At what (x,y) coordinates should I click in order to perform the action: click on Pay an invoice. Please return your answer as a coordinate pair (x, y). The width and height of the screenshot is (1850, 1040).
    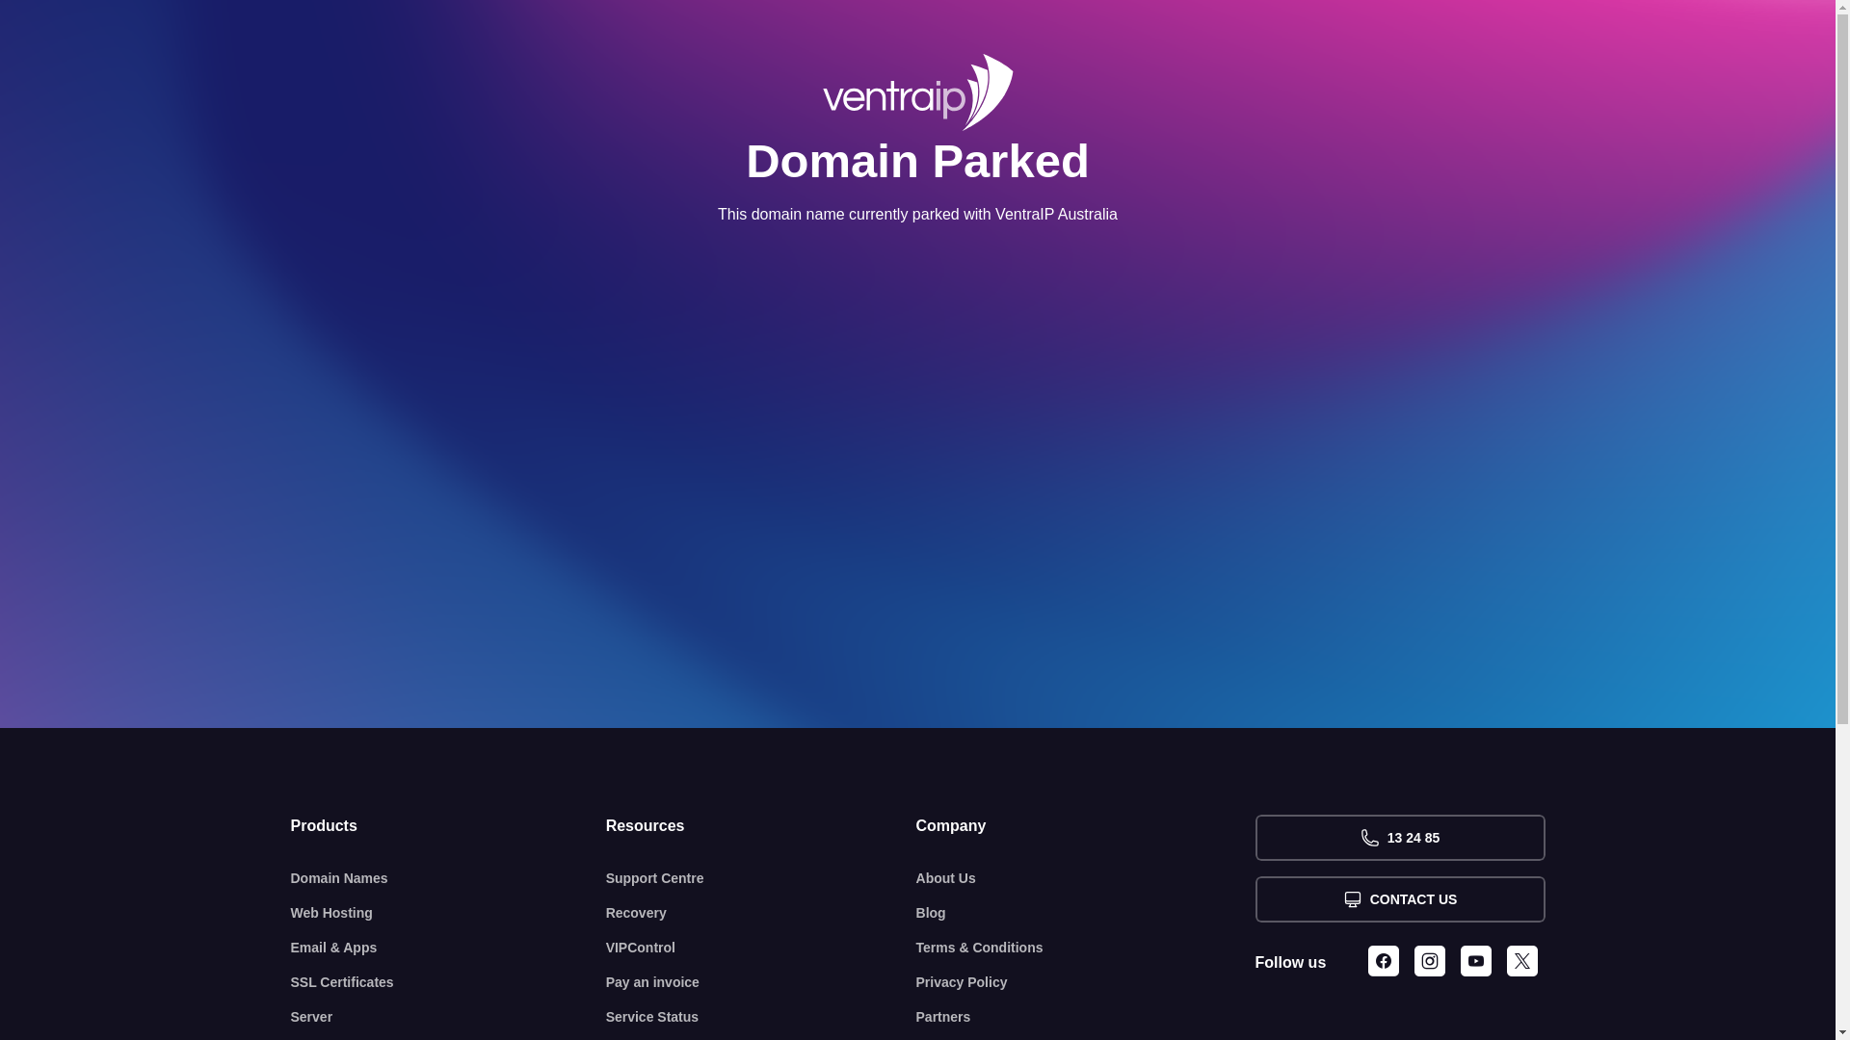
    Looking at the image, I should click on (761, 982).